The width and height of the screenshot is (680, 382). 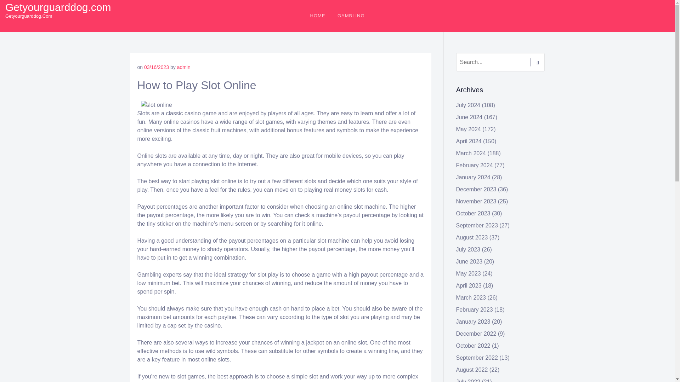 What do you see at coordinates (471, 153) in the screenshot?
I see `March 2024` at bounding box center [471, 153].